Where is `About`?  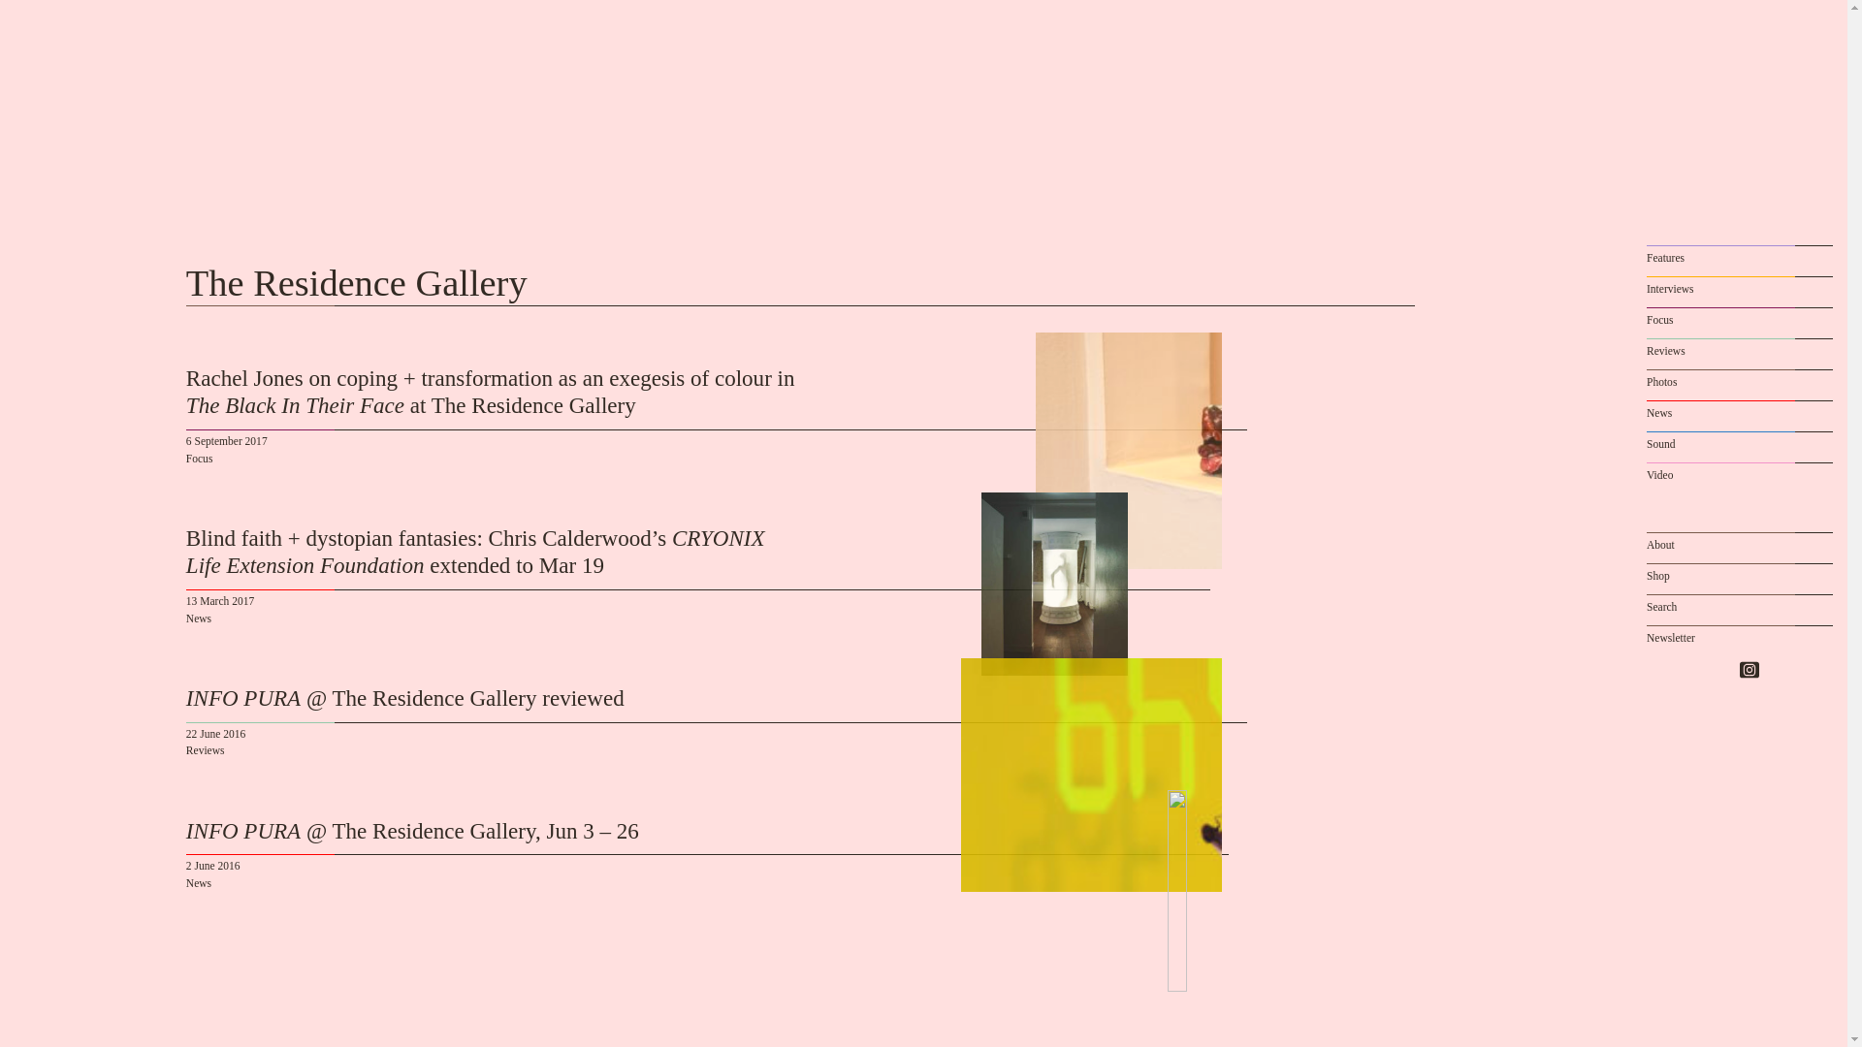 About is located at coordinates (1660, 549).